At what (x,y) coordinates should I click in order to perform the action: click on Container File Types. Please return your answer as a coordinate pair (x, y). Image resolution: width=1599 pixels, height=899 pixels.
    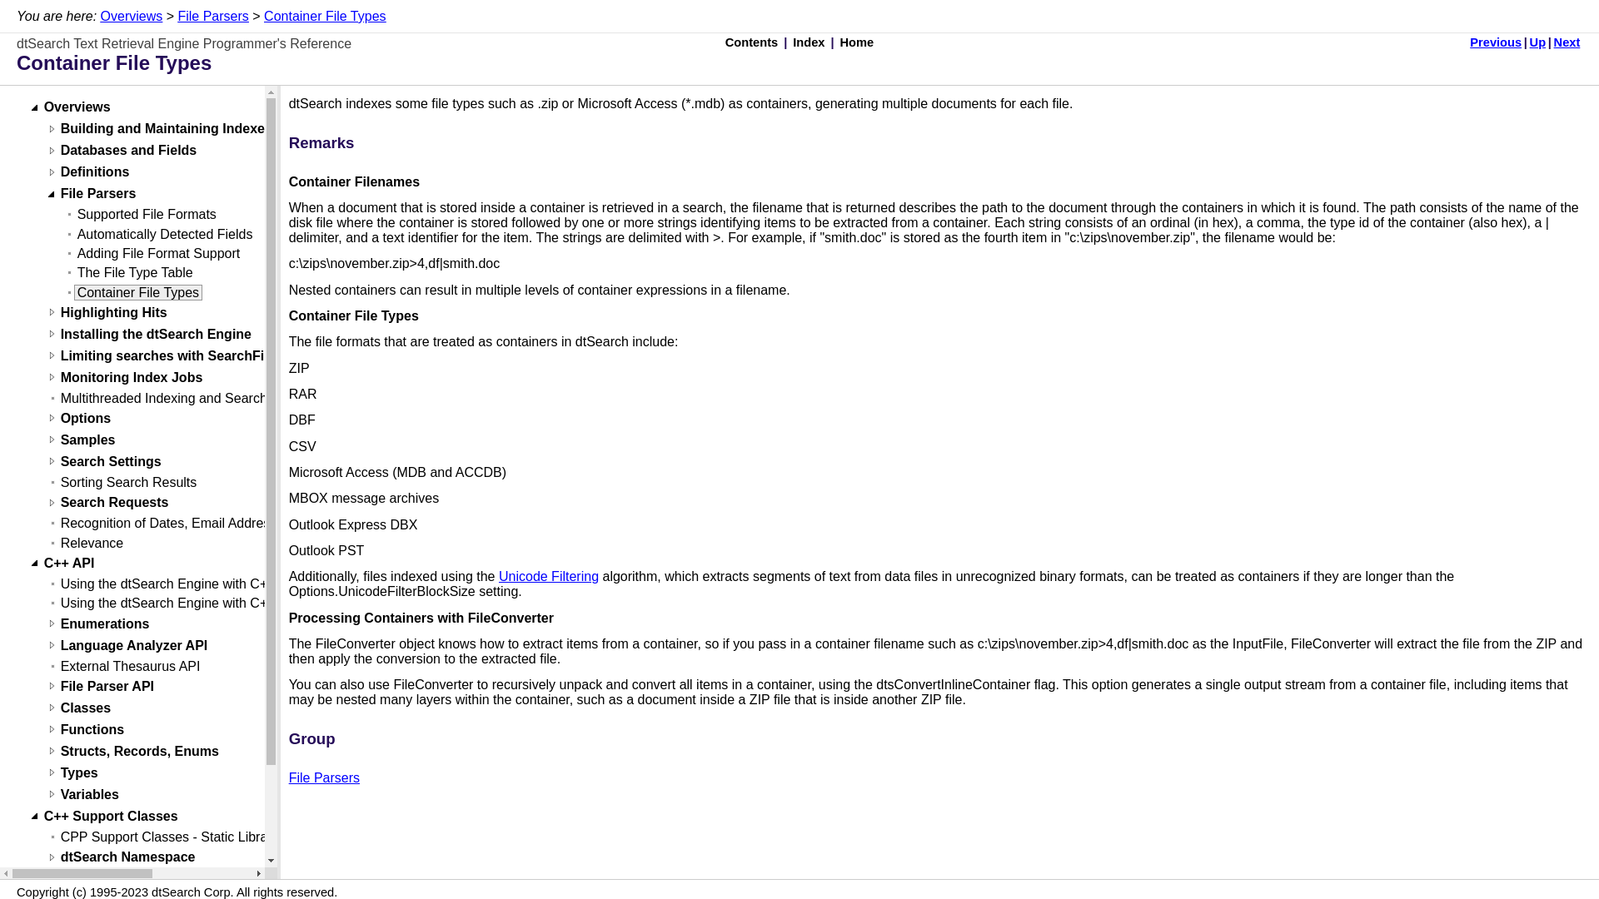
    Looking at the image, I should click on (324, 16).